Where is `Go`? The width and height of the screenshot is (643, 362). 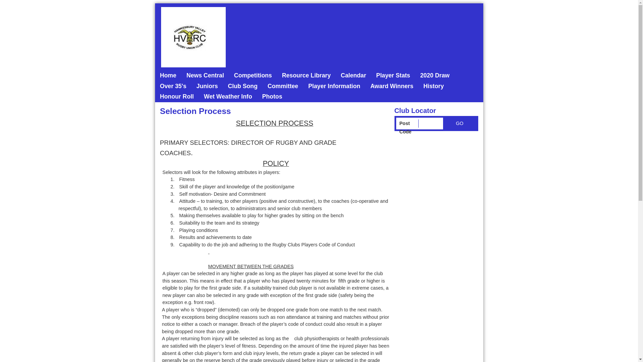
Go is located at coordinates (459, 123).